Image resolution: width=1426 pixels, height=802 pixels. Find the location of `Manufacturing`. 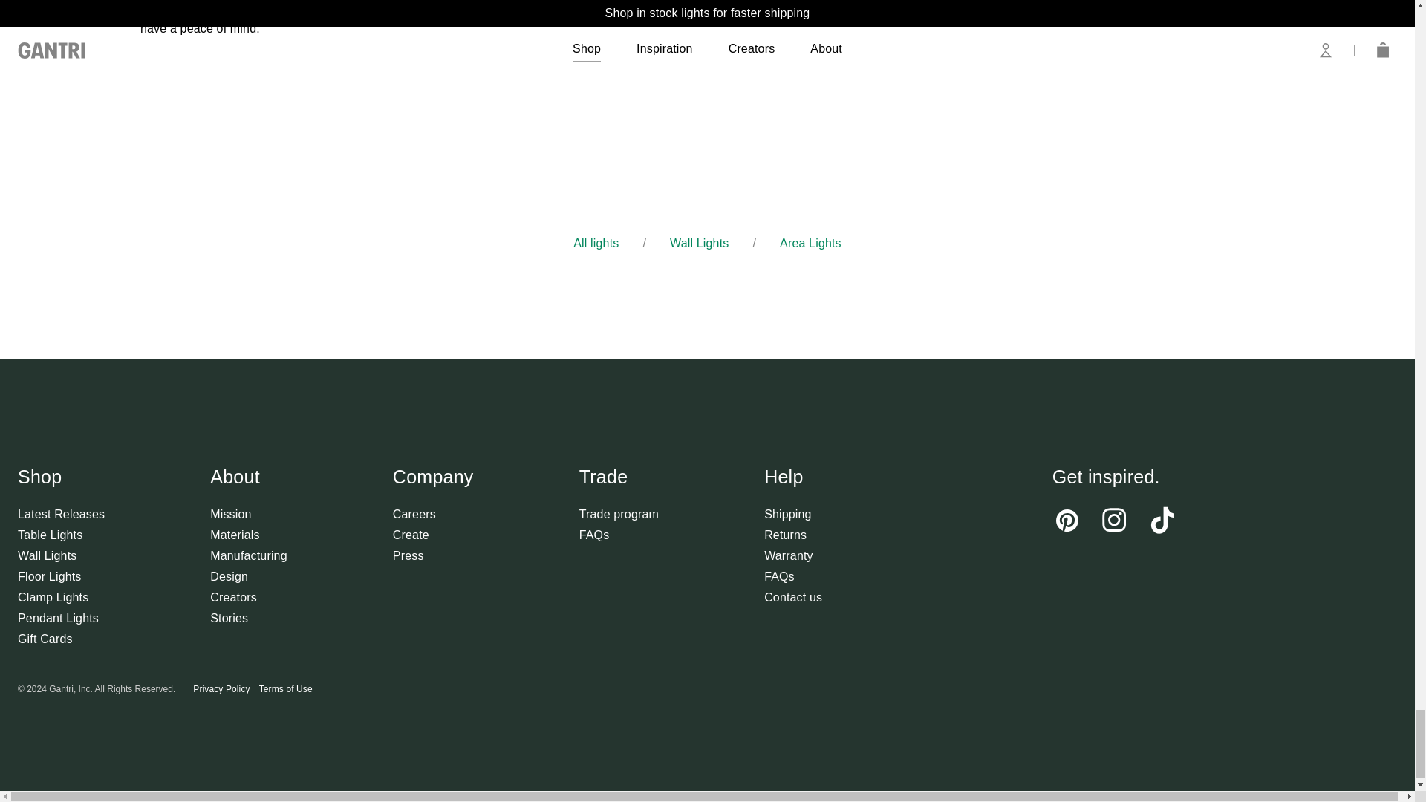

Manufacturing is located at coordinates (248, 555).